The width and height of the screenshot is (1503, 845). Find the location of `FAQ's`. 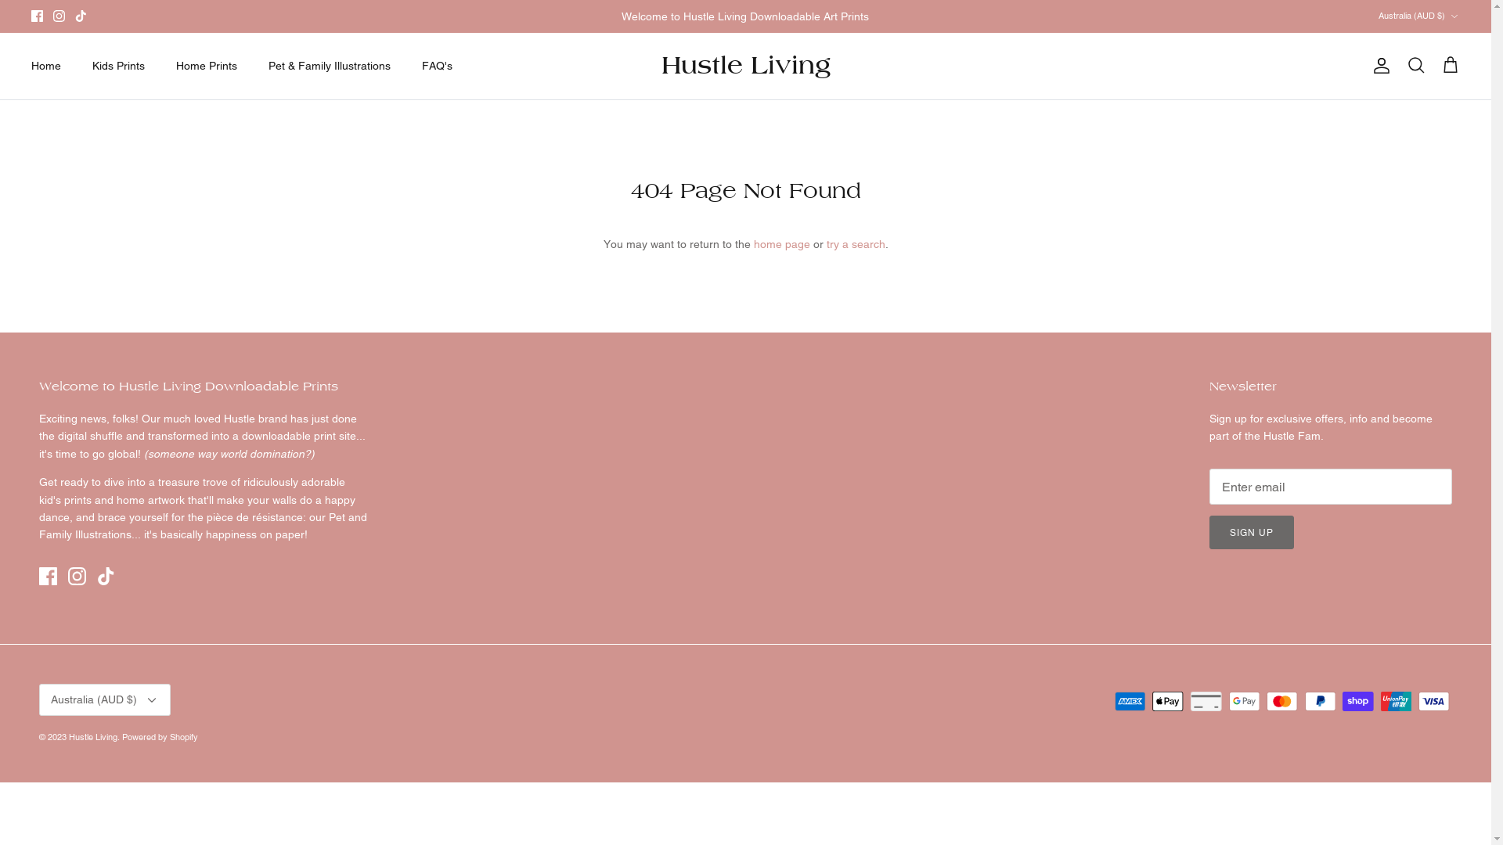

FAQ's is located at coordinates (437, 66).